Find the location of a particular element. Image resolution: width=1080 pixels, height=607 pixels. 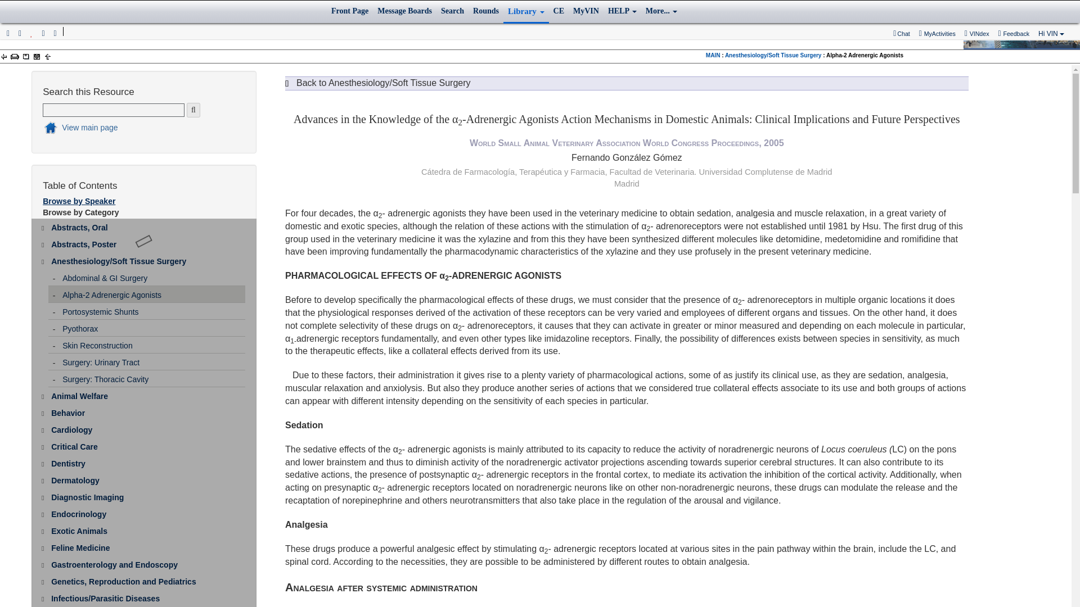

VIN Chat is located at coordinates (902, 34).